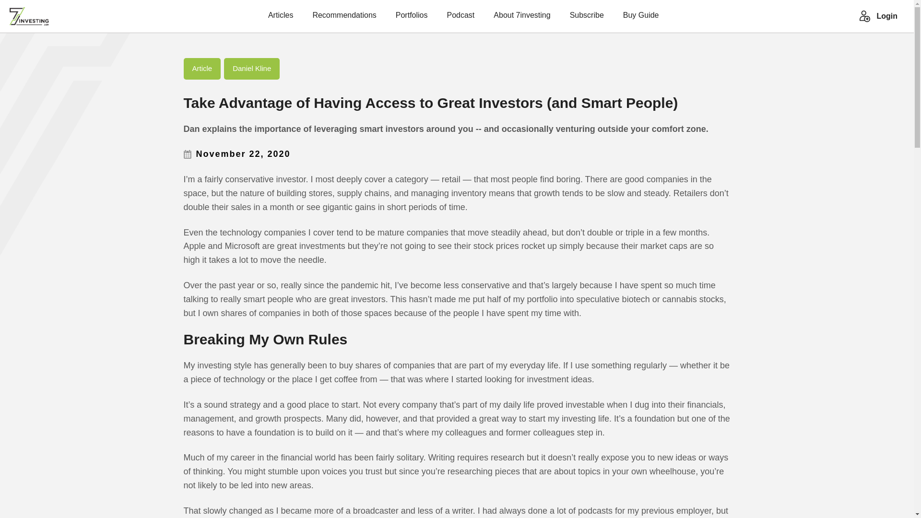 This screenshot has height=518, width=921. What do you see at coordinates (280, 19) in the screenshot?
I see `Articles` at bounding box center [280, 19].